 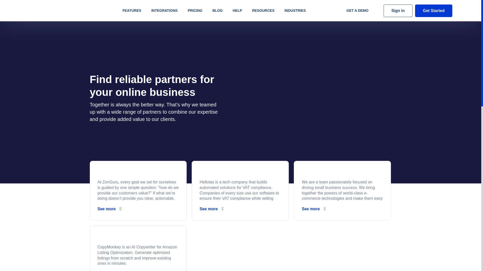 What do you see at coordinates (195, 11) in the screenshot?
I see `PRICING` at bounding box center [195, 11].